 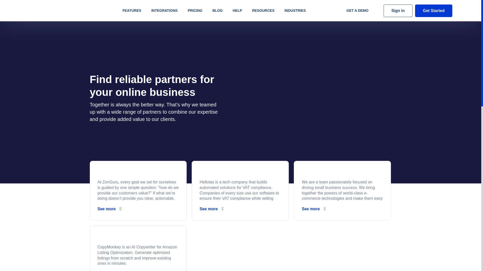 What do you see at coordinates (195, 11) in the screenshot?
I see `PRICING` at bounding box center [195, 11].